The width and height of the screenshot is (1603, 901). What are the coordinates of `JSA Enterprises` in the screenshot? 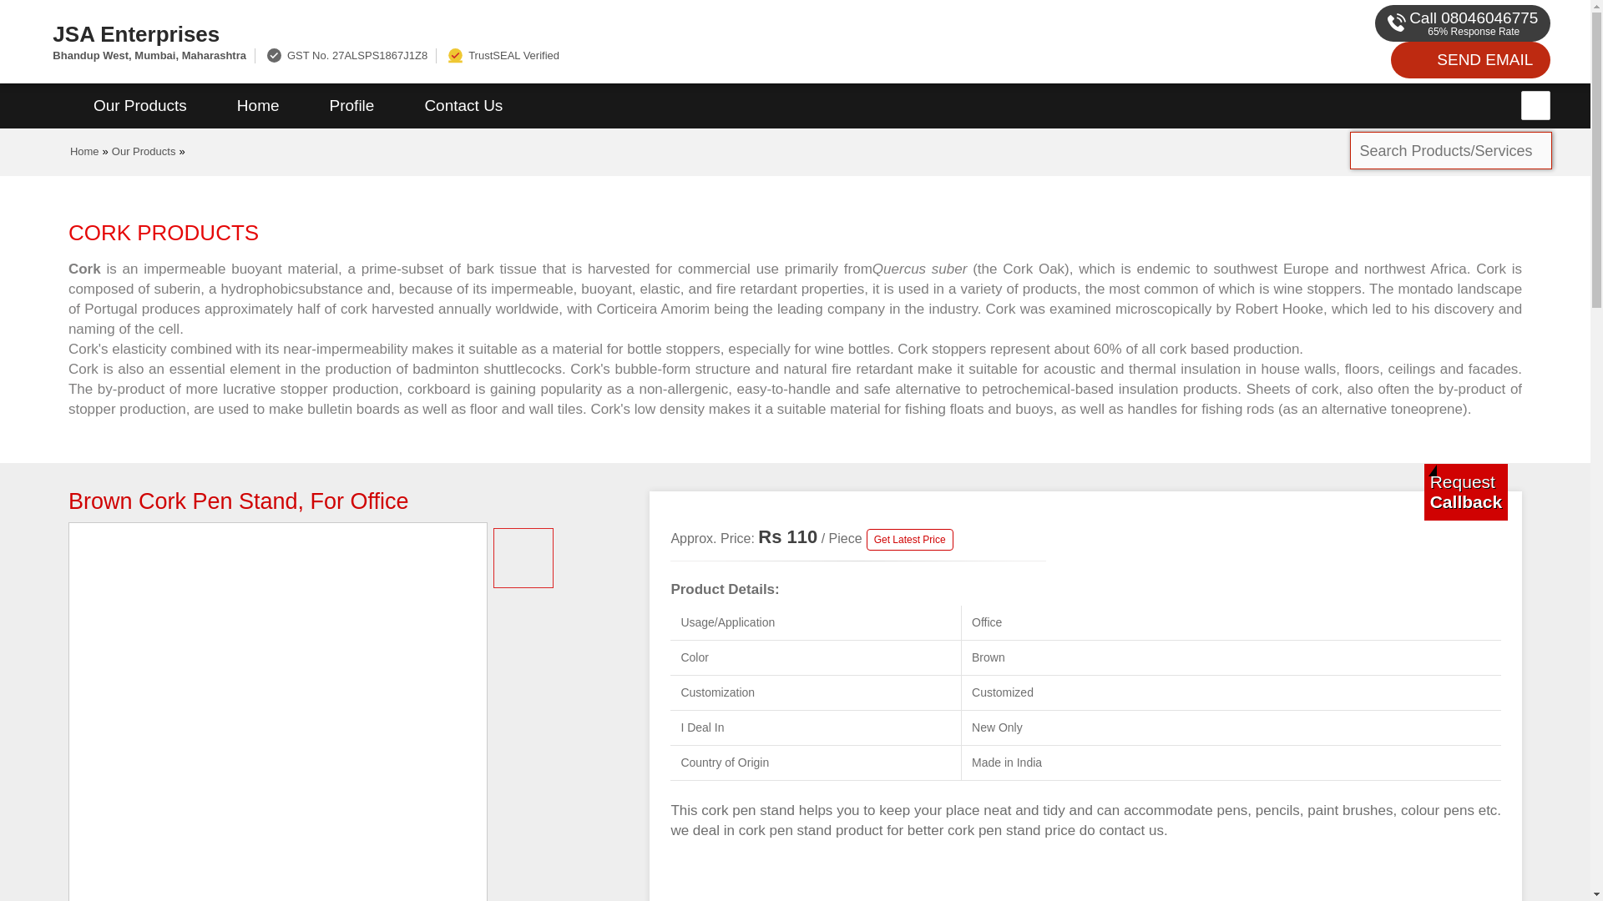 It's located at (608, 33).